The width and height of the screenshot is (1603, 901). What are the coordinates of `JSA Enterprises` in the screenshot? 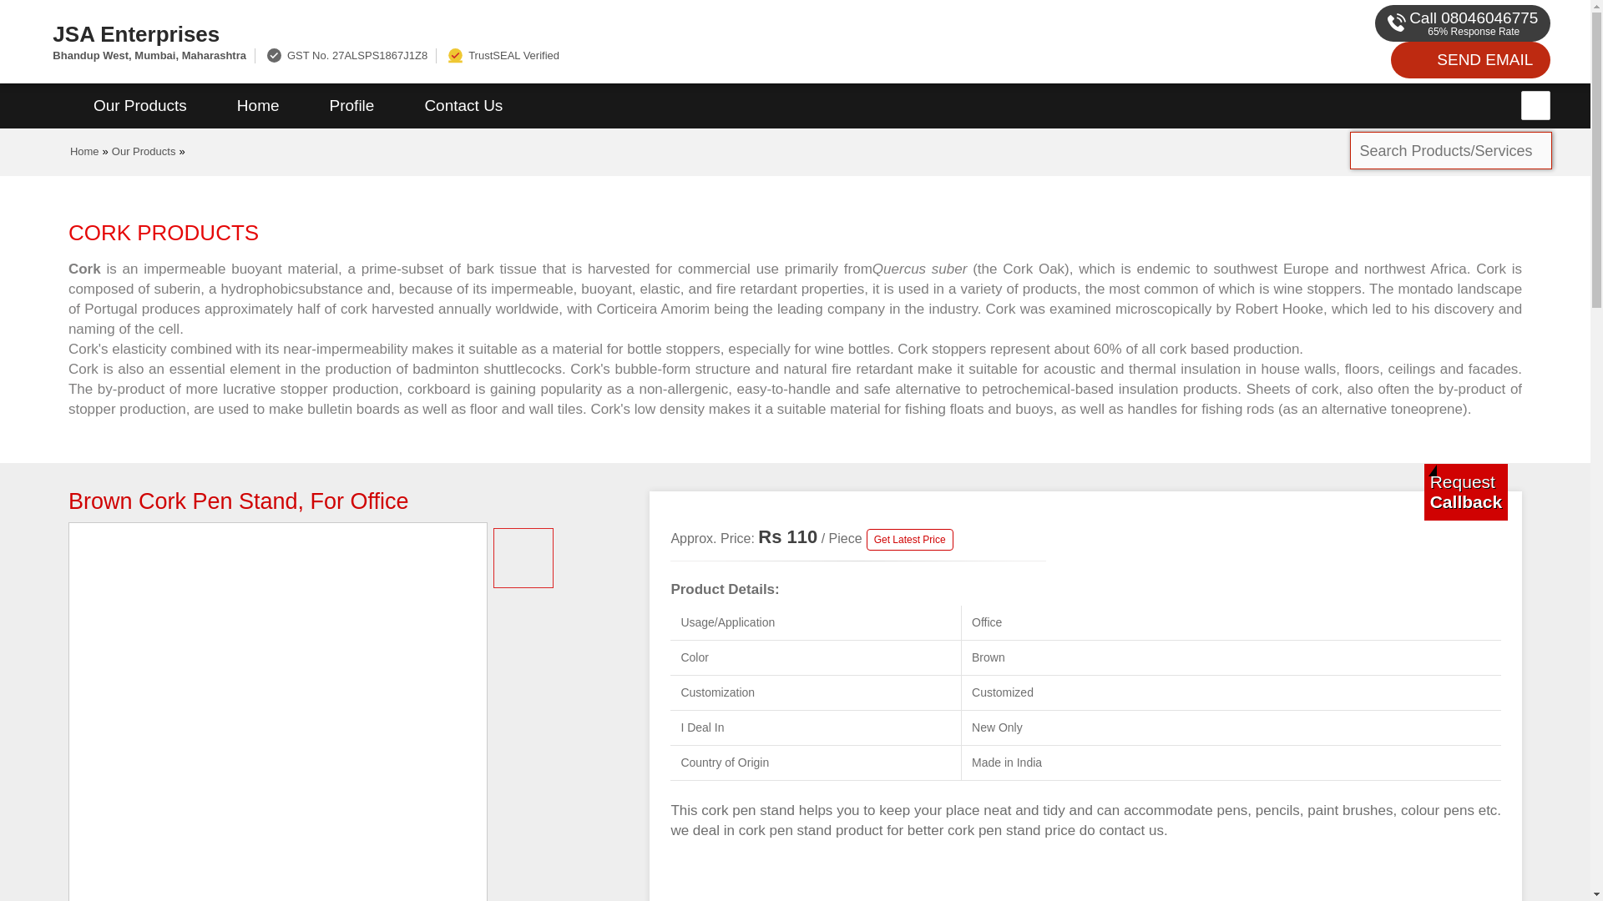 It's located at (608, 33).